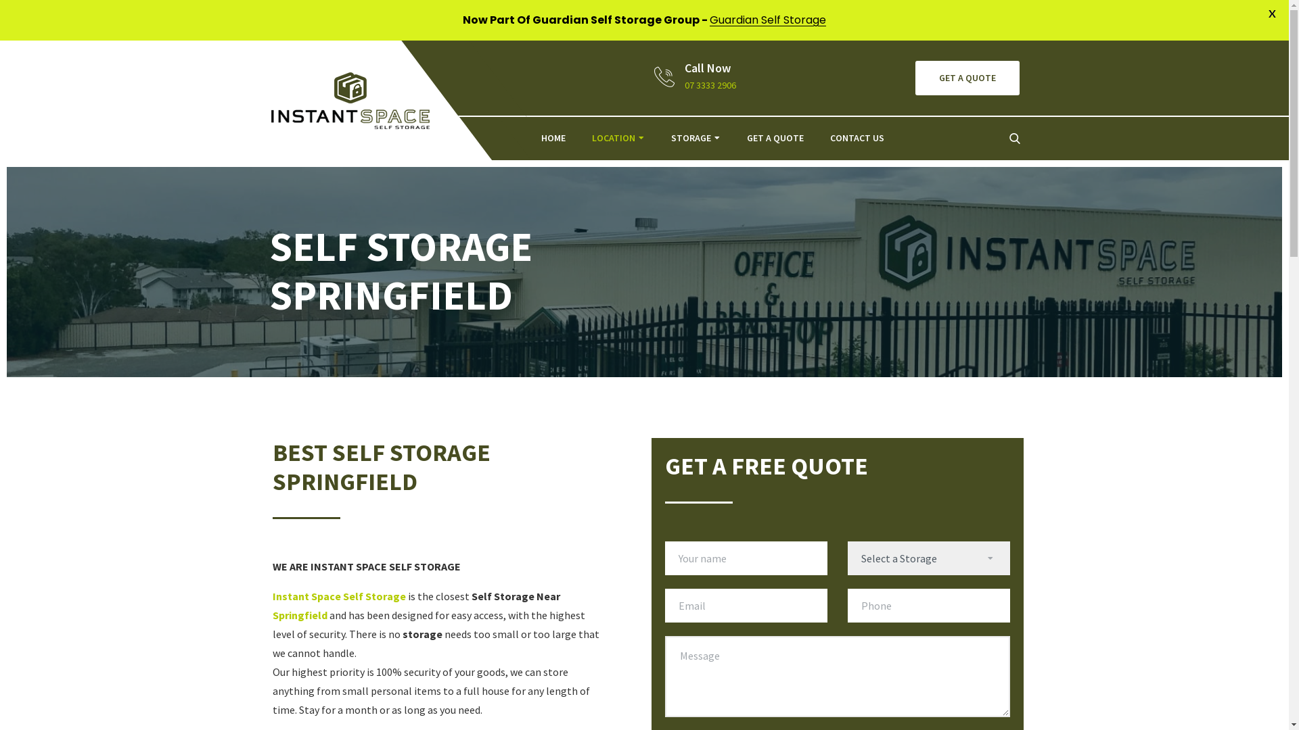 The height and width of the screenshot is (730, 1299). I want to click on Springfield, so click(299, 615).